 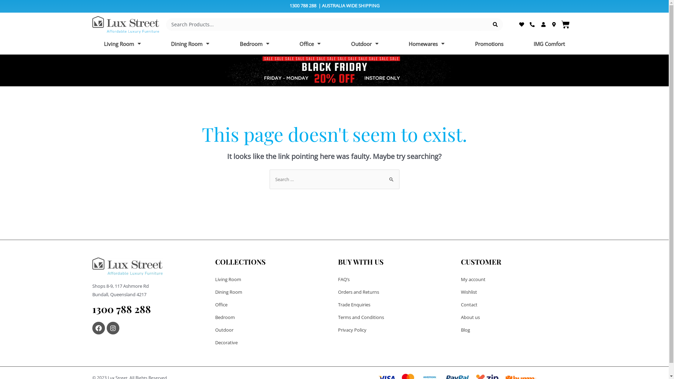 What do you see at coordinates (518, 305) in the screenshot?
I see `Contact` at bounding box center [518, 305].